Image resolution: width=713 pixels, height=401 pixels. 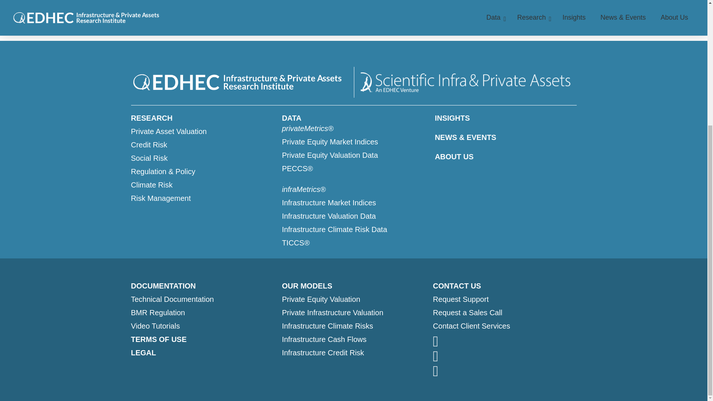 What do you see at coordinates (202, 144) in the screenshot?
I see `Credit Risk` at bounding box center [202, 144].